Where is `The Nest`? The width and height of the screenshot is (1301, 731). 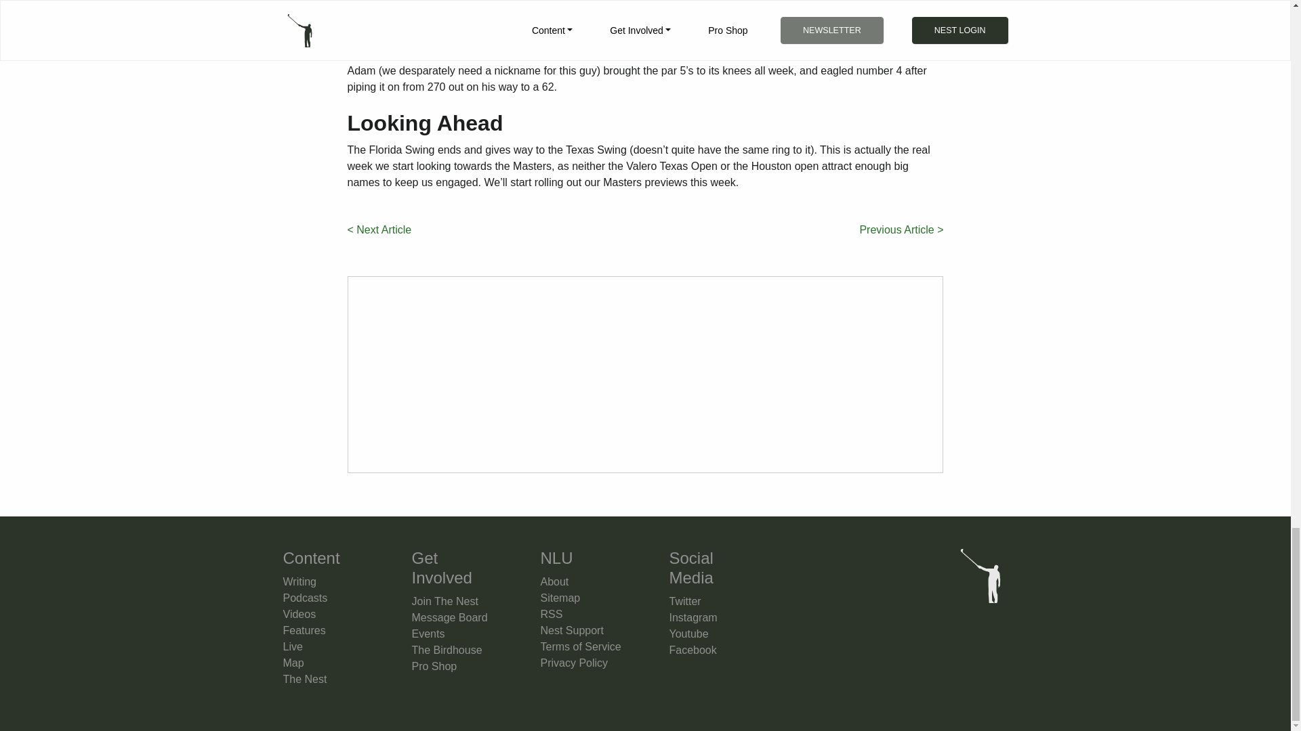
The Nest is located at coordinates (305, 678).